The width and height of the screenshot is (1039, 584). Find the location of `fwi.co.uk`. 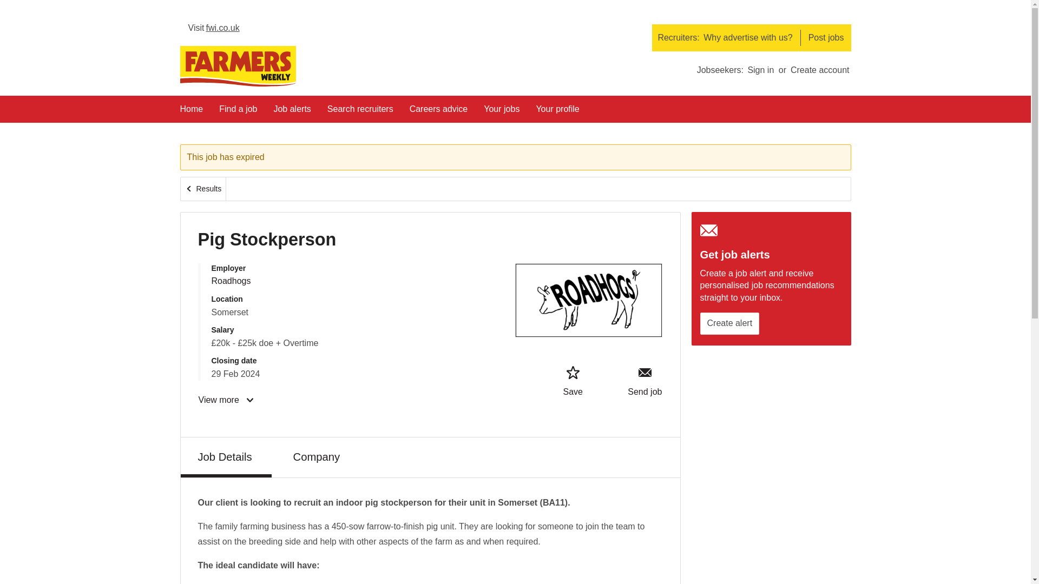

fwi.co.uk is located at coordinates (214, 30).